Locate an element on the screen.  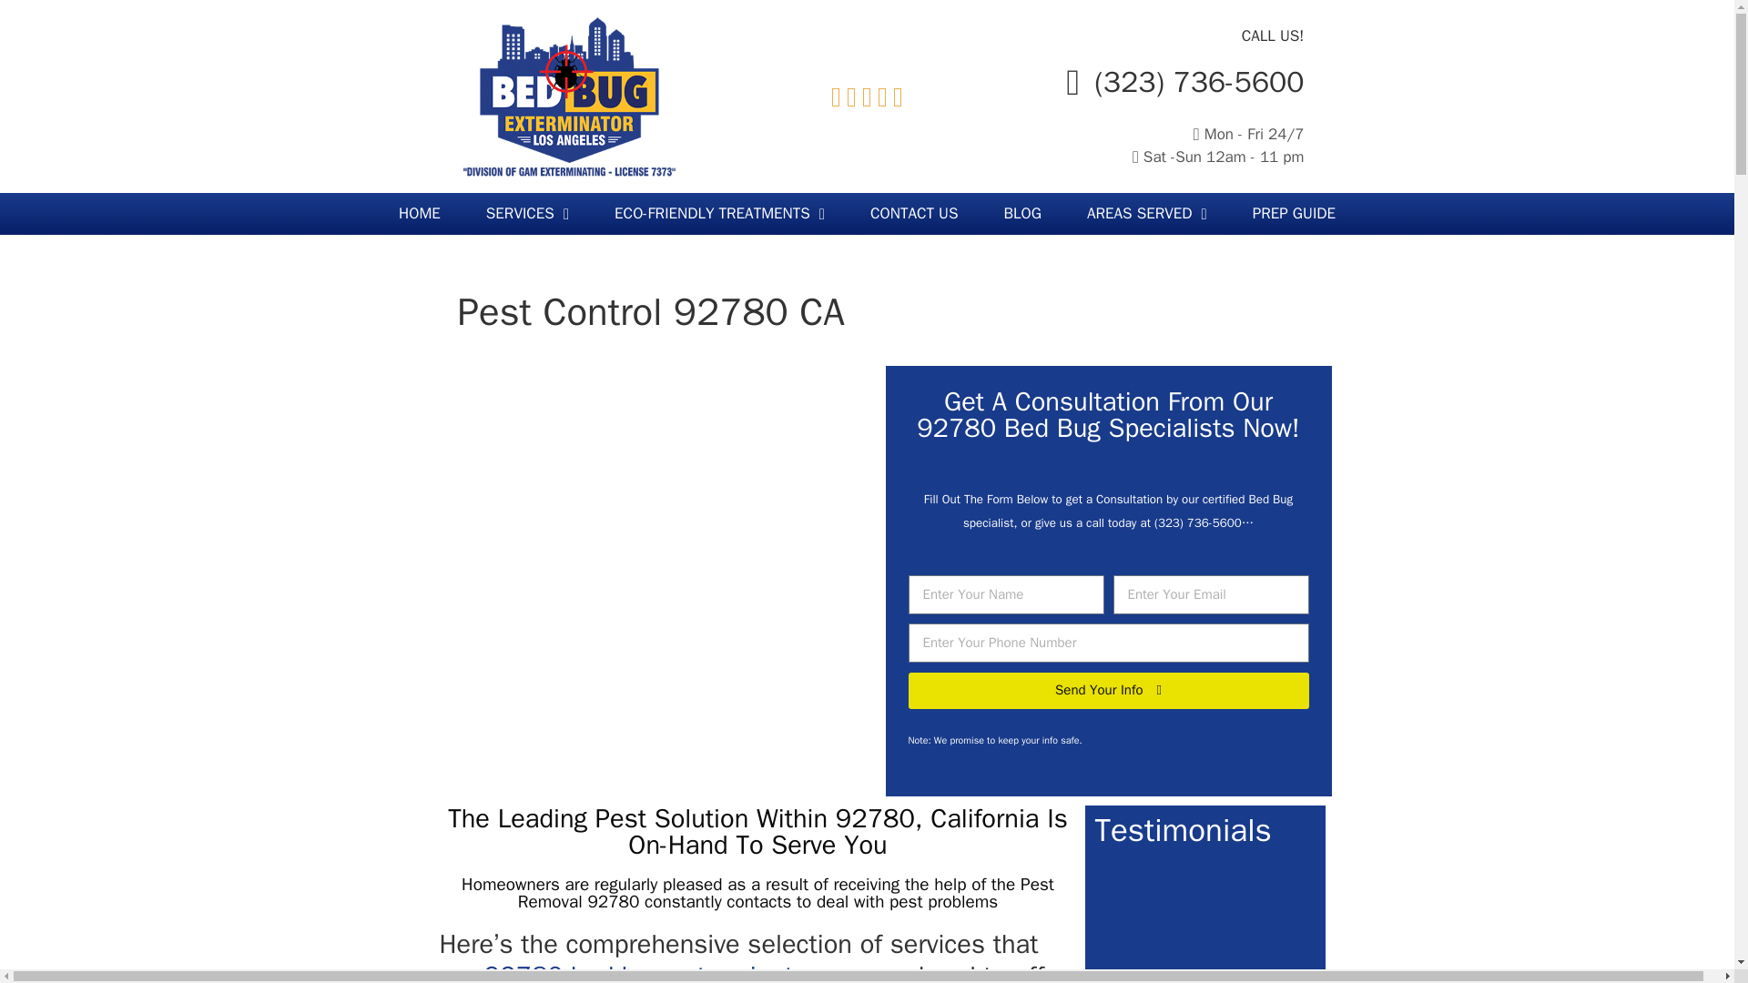
CONTACT US is located at coordinates (914, 213).